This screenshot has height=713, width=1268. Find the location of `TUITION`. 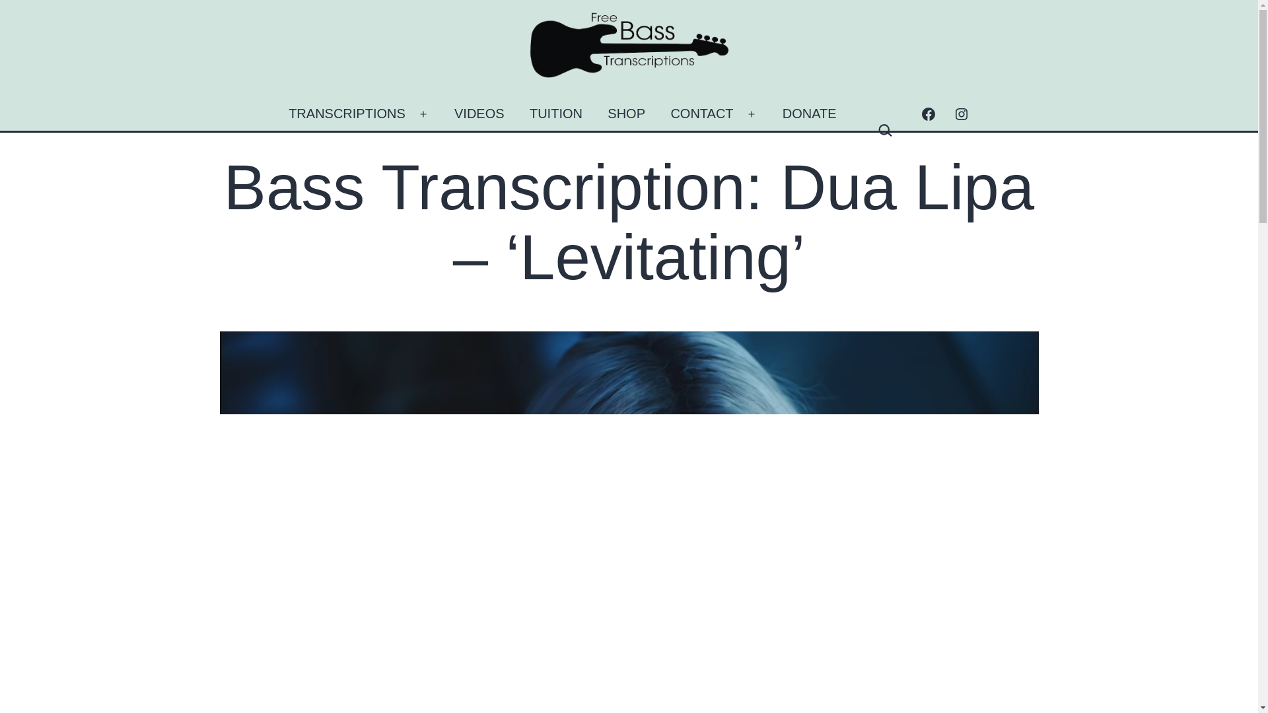

TUITION is located at coordinates (556, 114).